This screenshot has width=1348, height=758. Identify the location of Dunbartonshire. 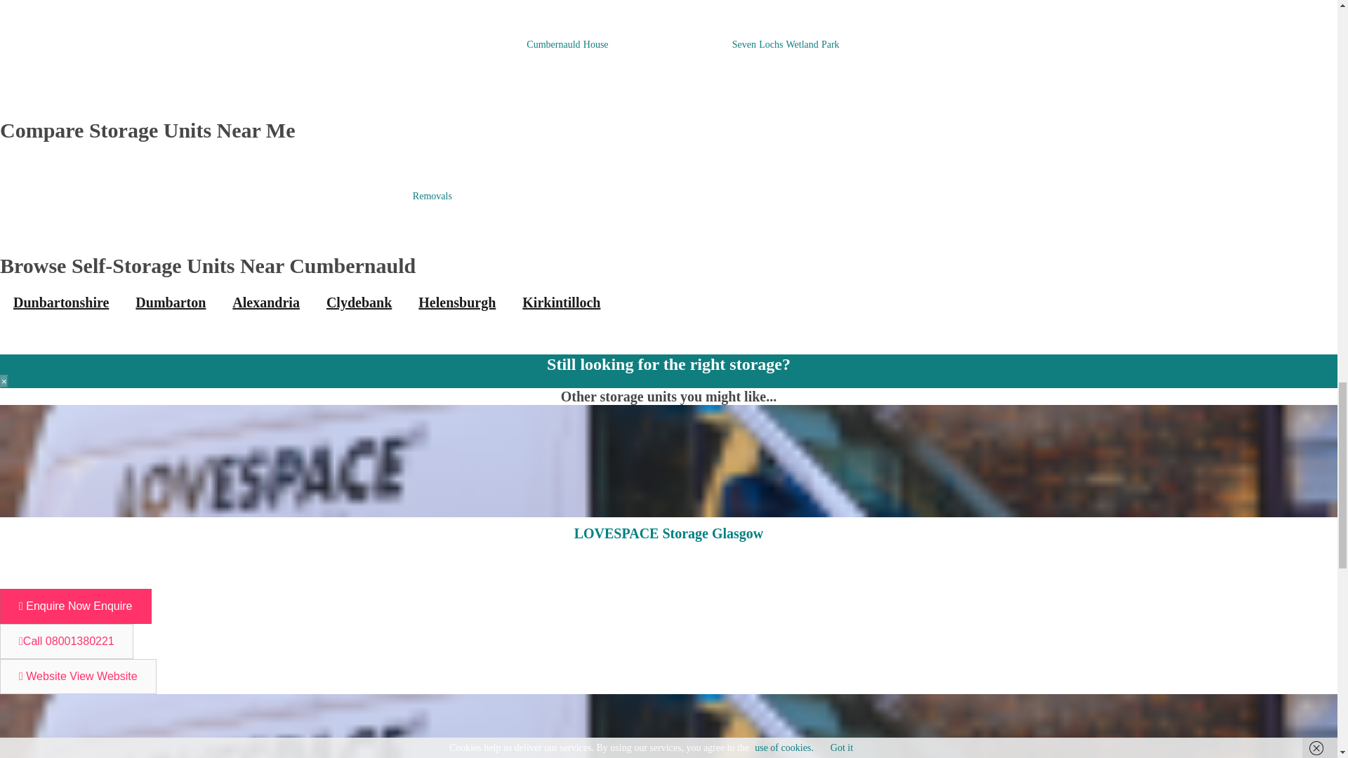
(61, 302).